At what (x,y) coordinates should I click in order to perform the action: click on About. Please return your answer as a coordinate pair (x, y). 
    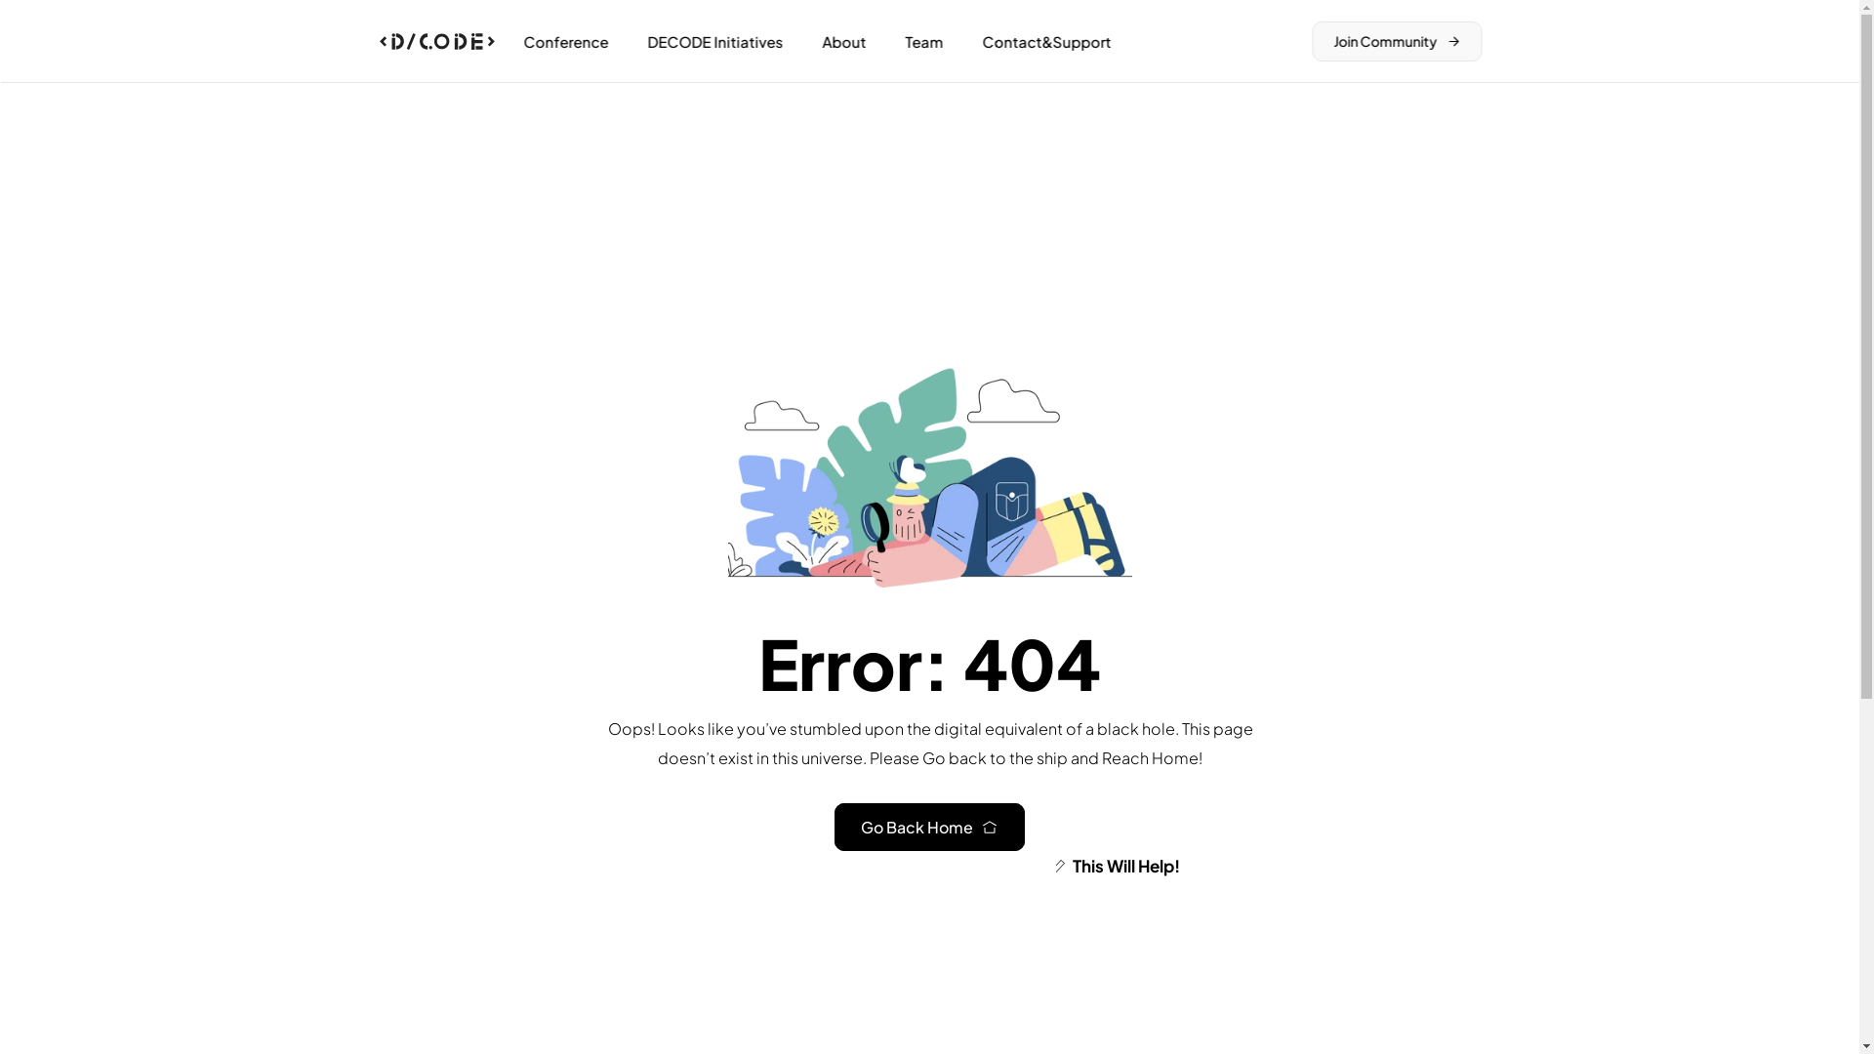
    Looking at the image, I should click on (843, 41).